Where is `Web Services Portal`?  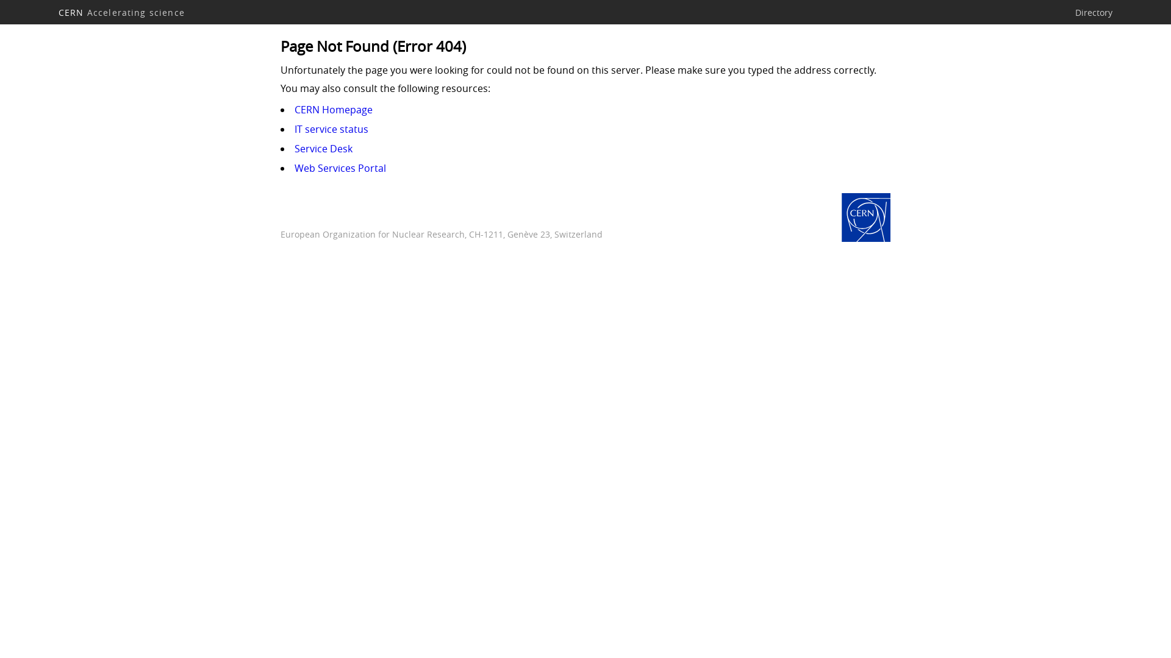 Web Services Portal is located at coordinates (340, 168).